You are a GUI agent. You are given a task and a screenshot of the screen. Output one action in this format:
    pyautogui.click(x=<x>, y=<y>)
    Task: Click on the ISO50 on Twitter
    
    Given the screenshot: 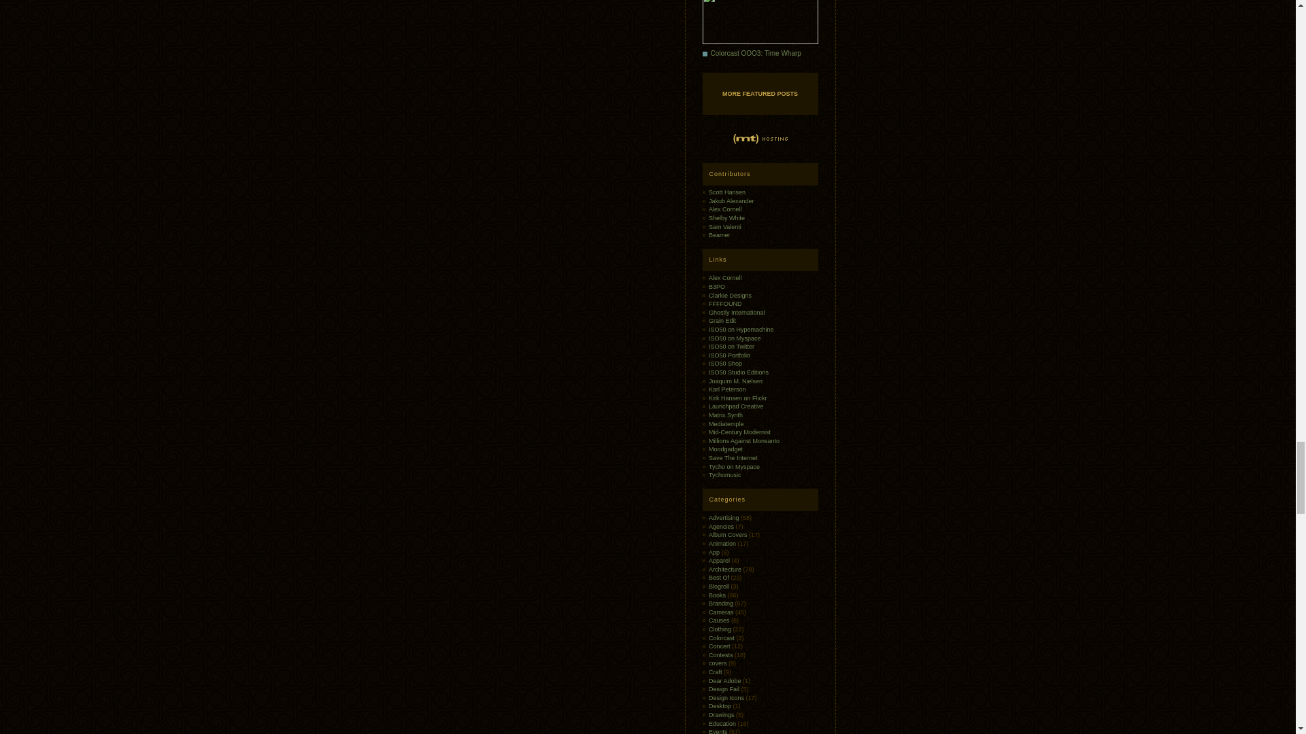 What is the action you would take?
    pyautogui.click(x=732, y=347)
    